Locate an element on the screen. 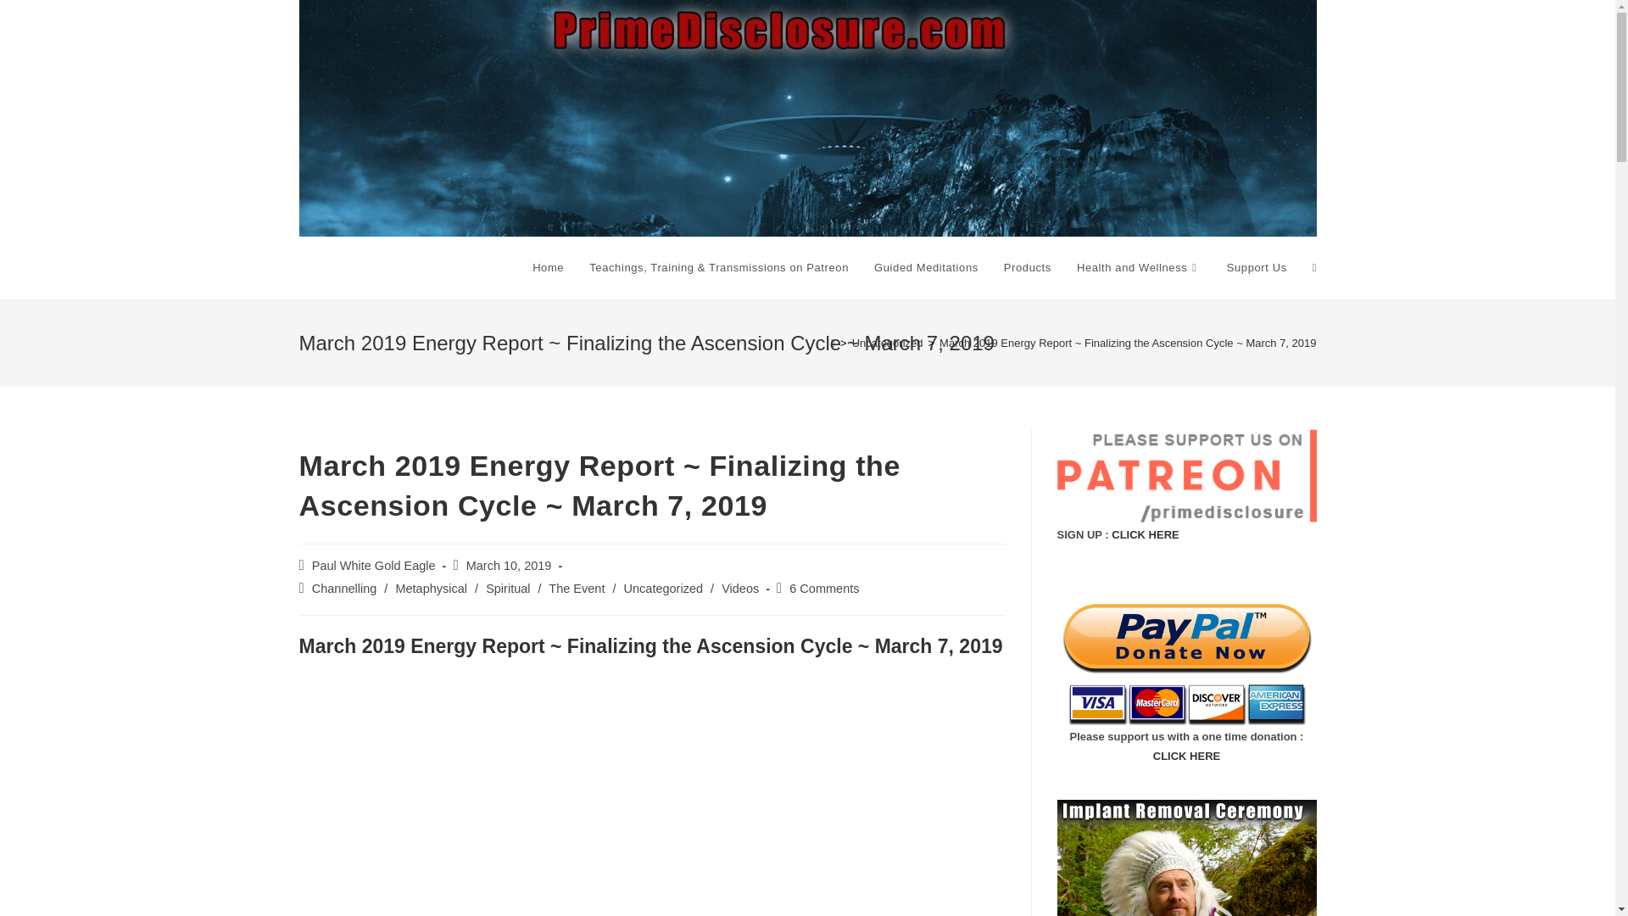 The width and height of the screenshot is (1628, 916). Paul White Gold Eagle is located at coordinates (374, 565).